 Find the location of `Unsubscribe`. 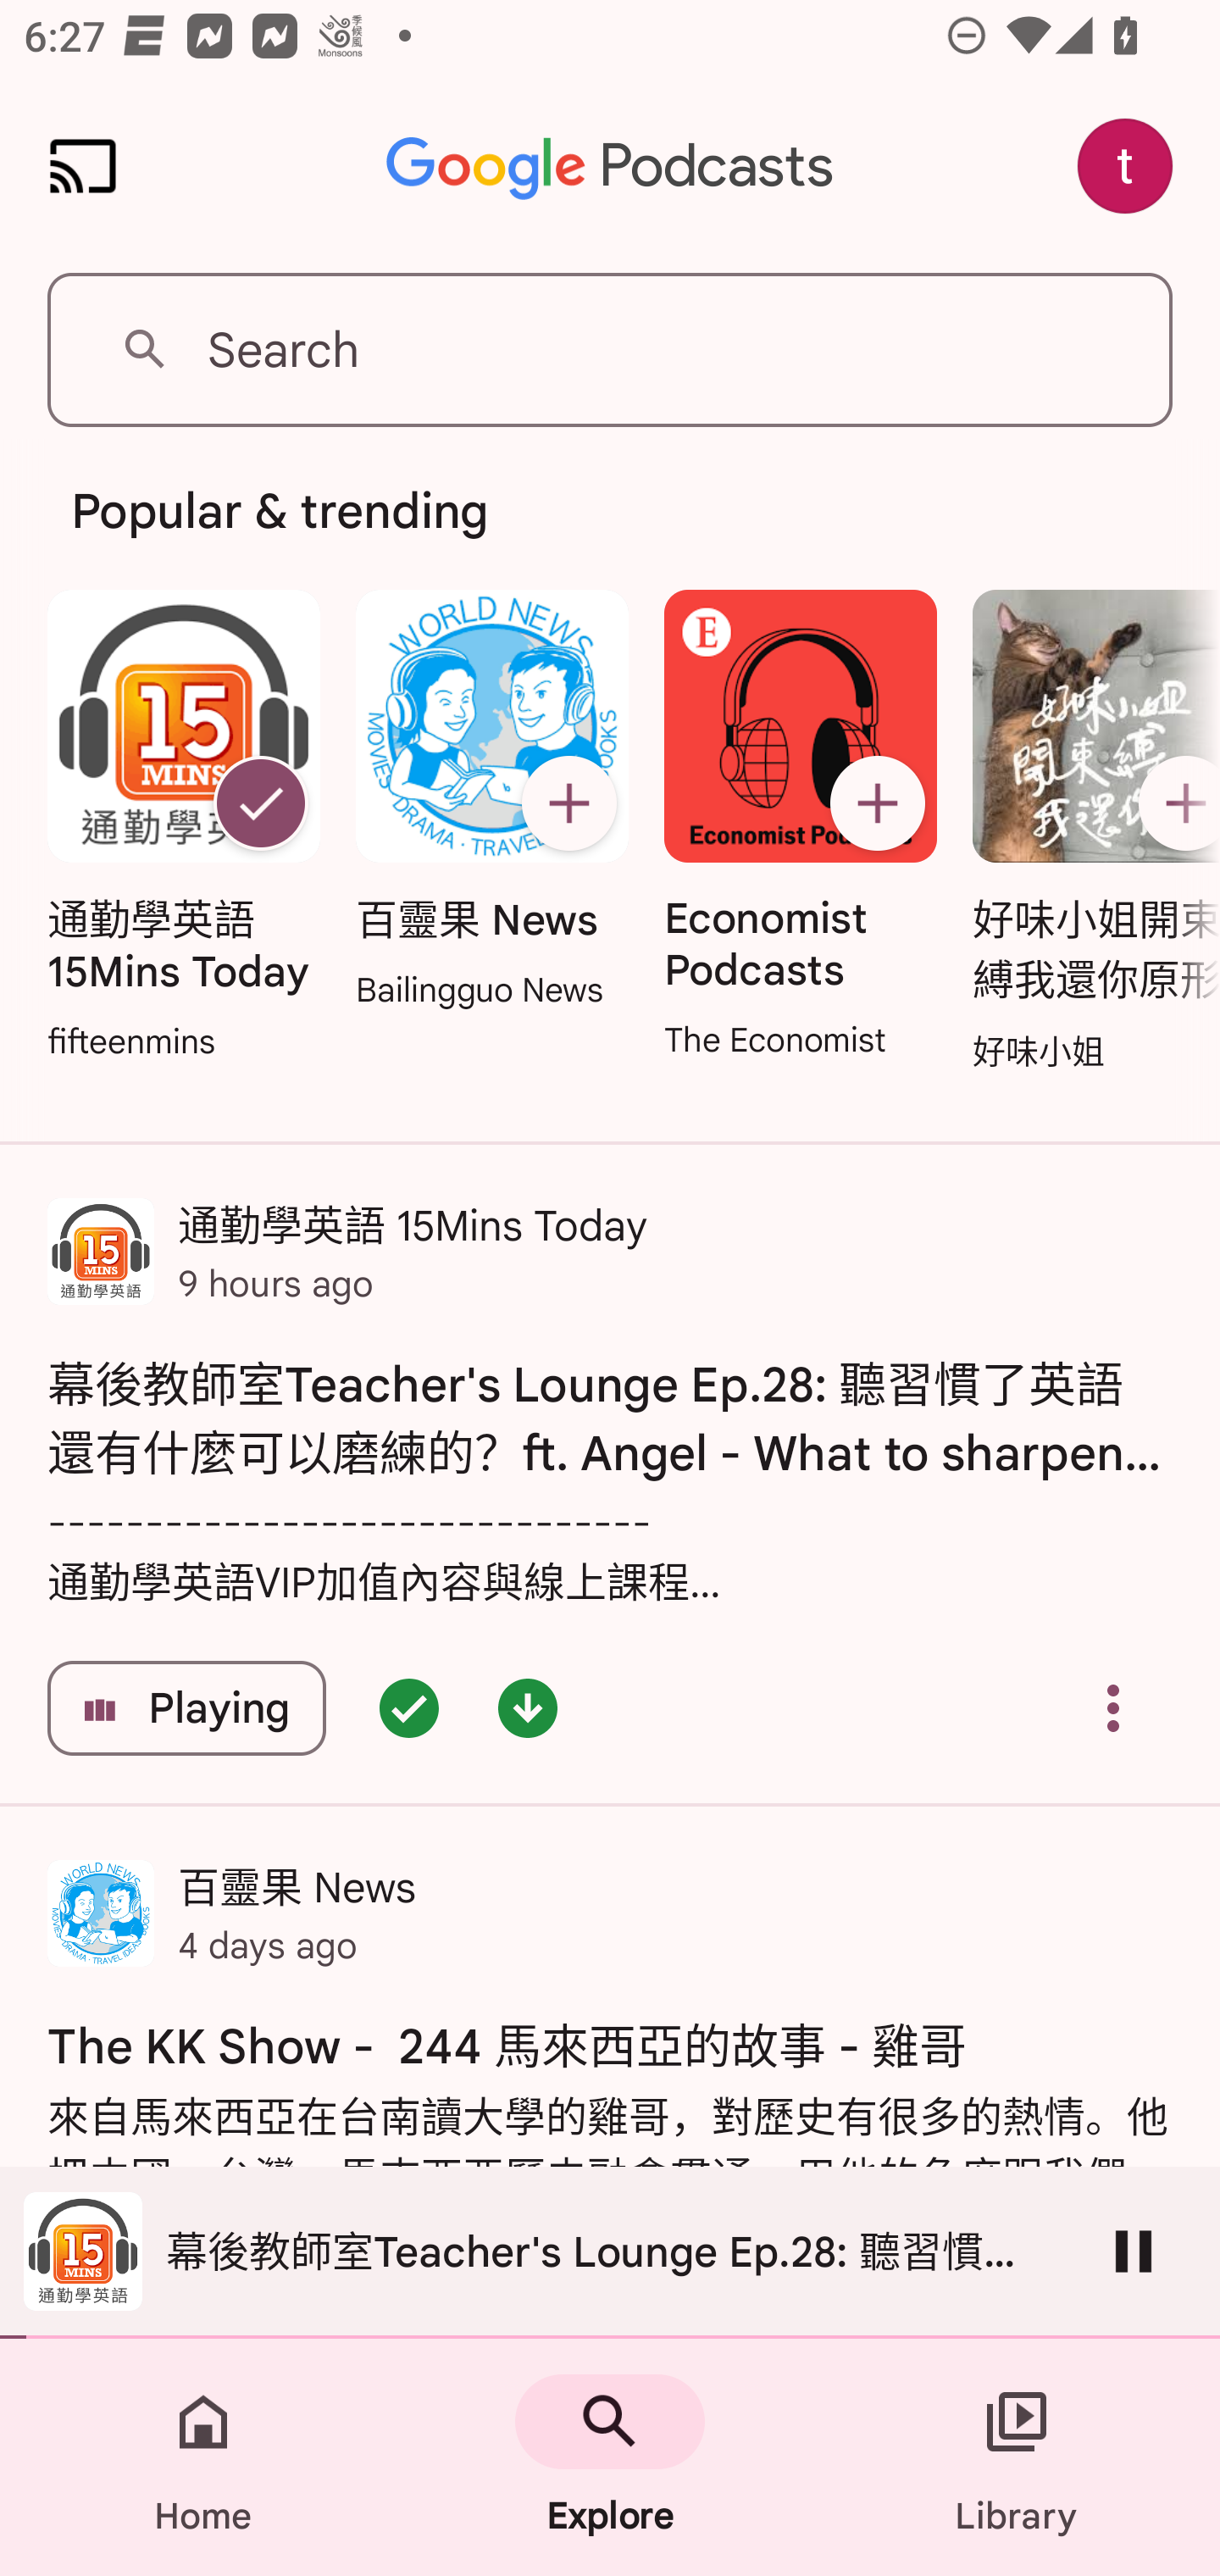

Unsubscribe is located at coordinates (260, 803).